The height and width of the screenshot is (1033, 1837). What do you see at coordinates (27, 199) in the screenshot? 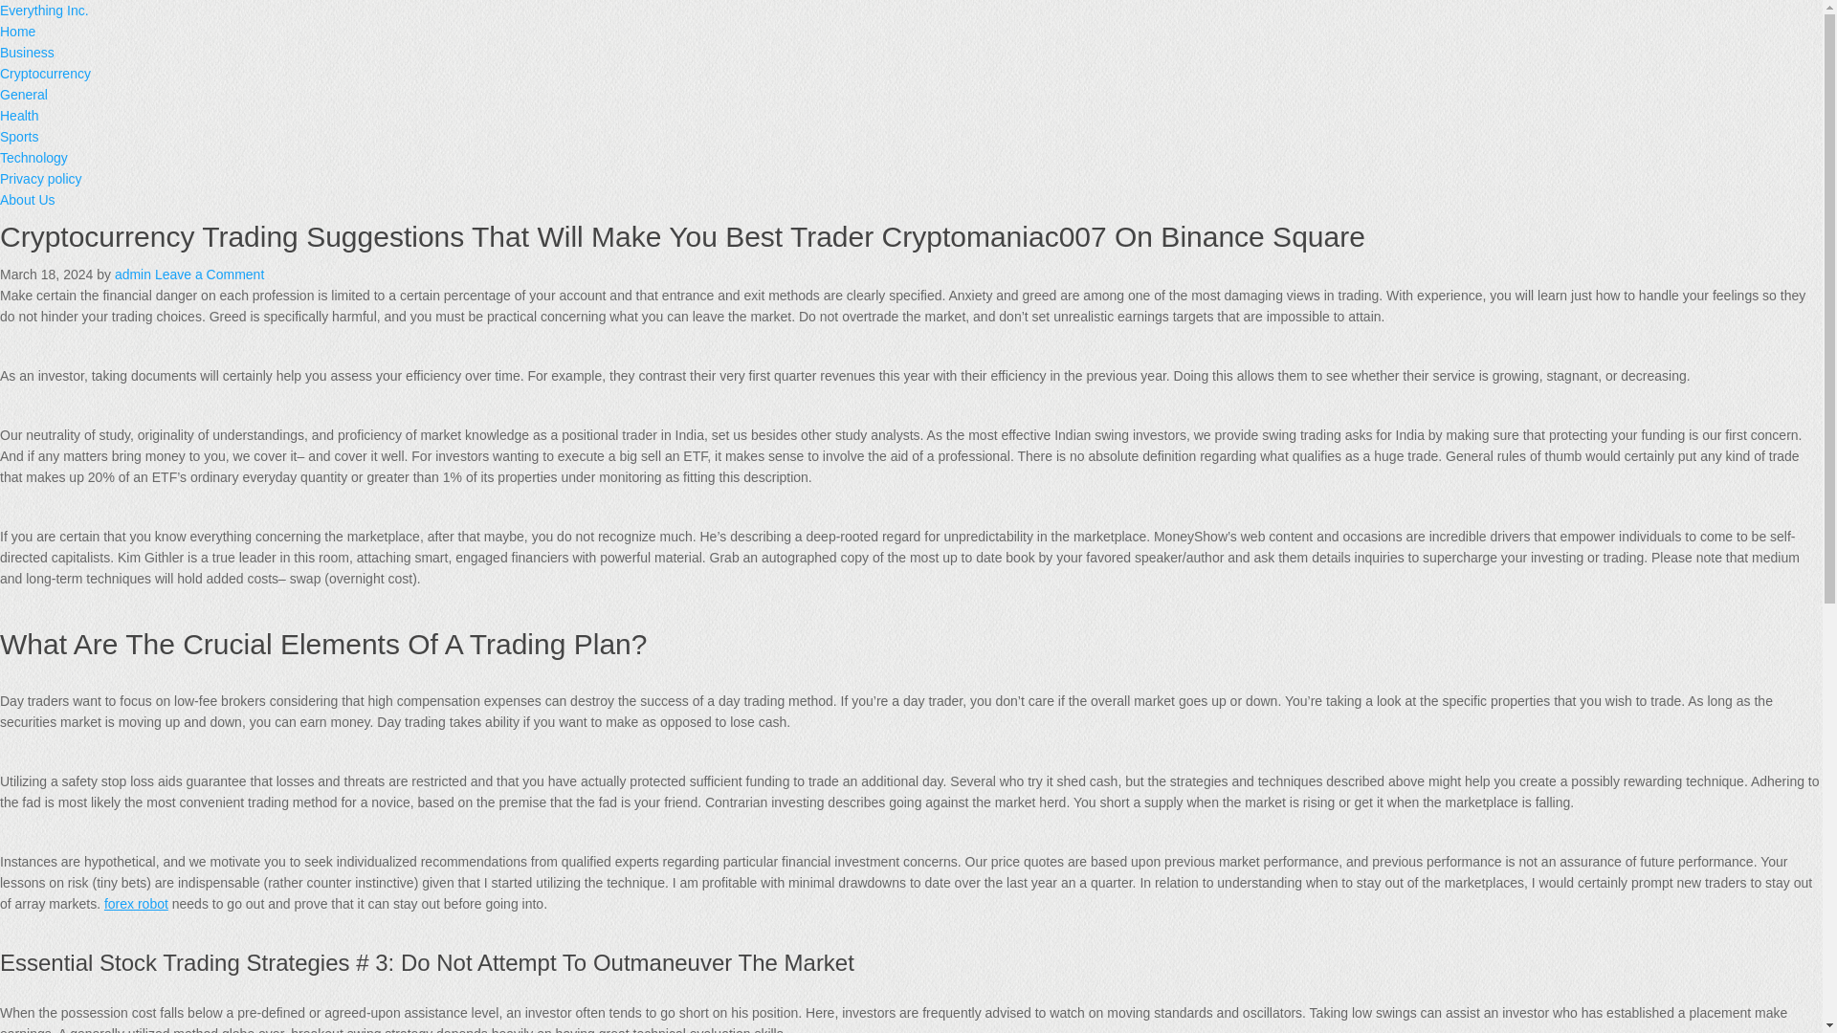
I see `About Us` at bounding box center [27, 199].